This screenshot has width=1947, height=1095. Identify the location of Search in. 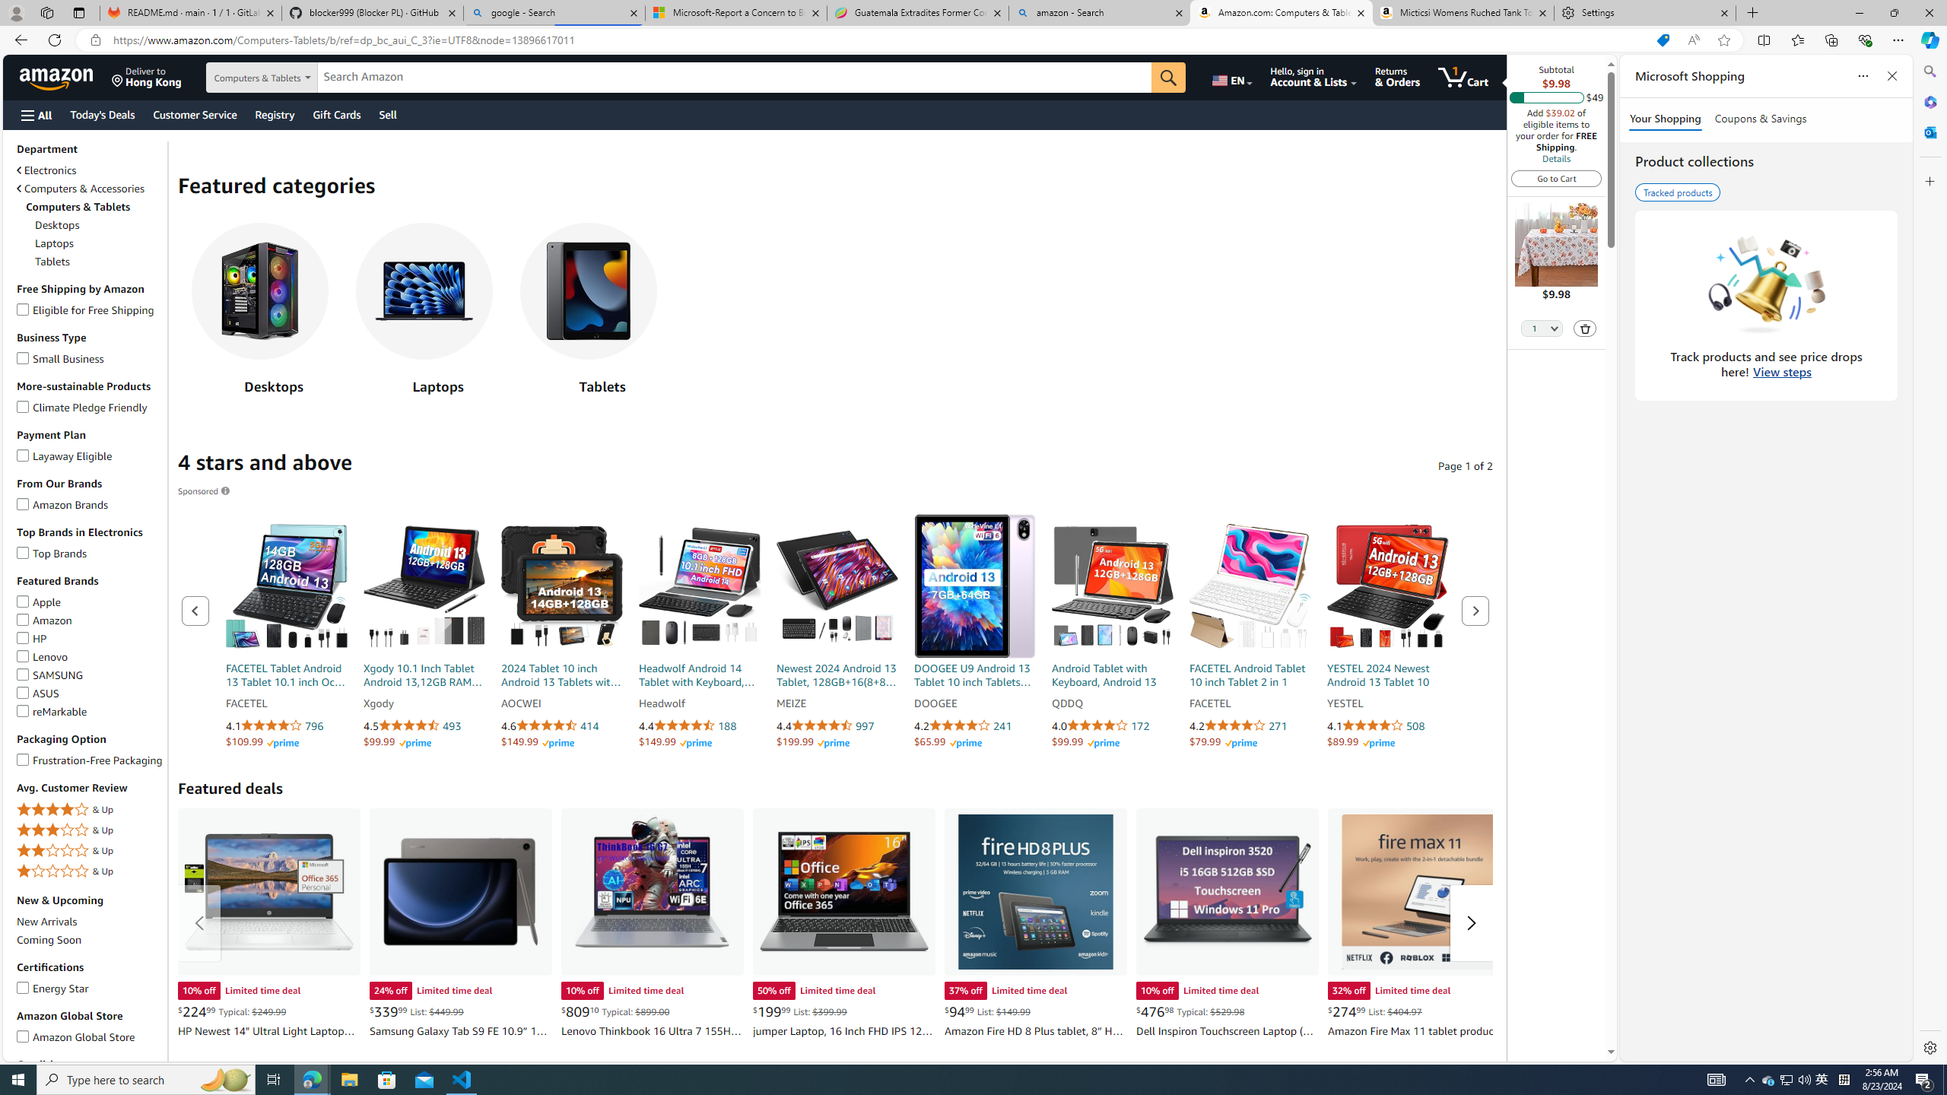
(282, 78).